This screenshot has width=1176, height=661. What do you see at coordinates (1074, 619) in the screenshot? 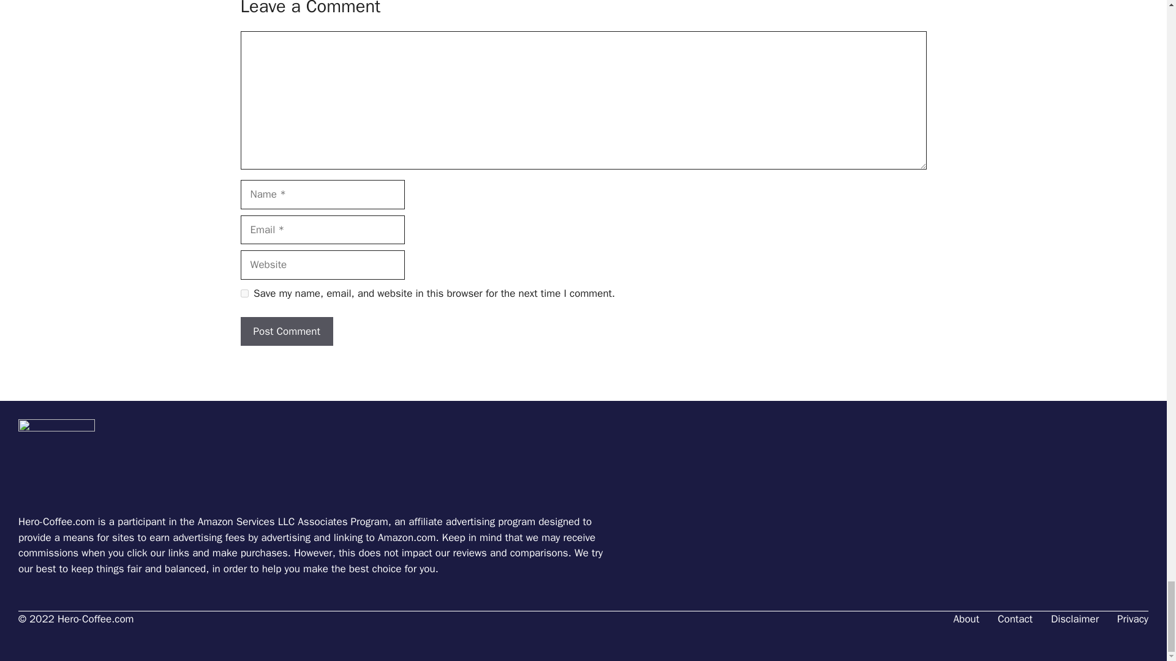
I see `Disclaimer` at bounding box center [1074, 619].